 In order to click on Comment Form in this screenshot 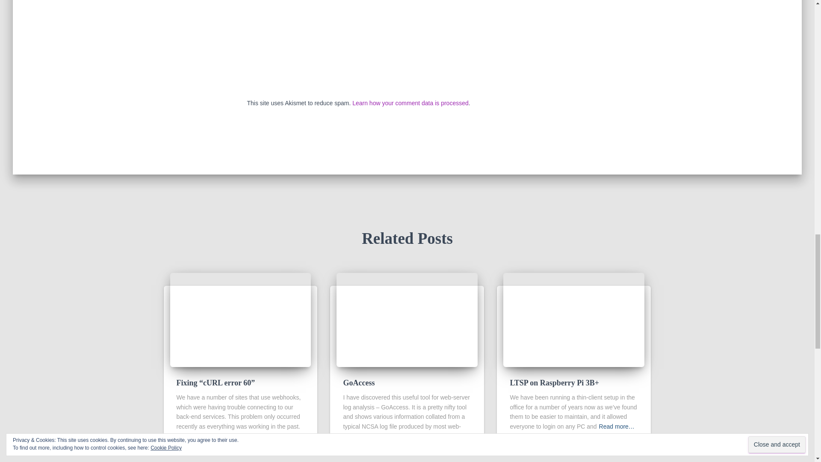, I will do `click(407, 48)`.